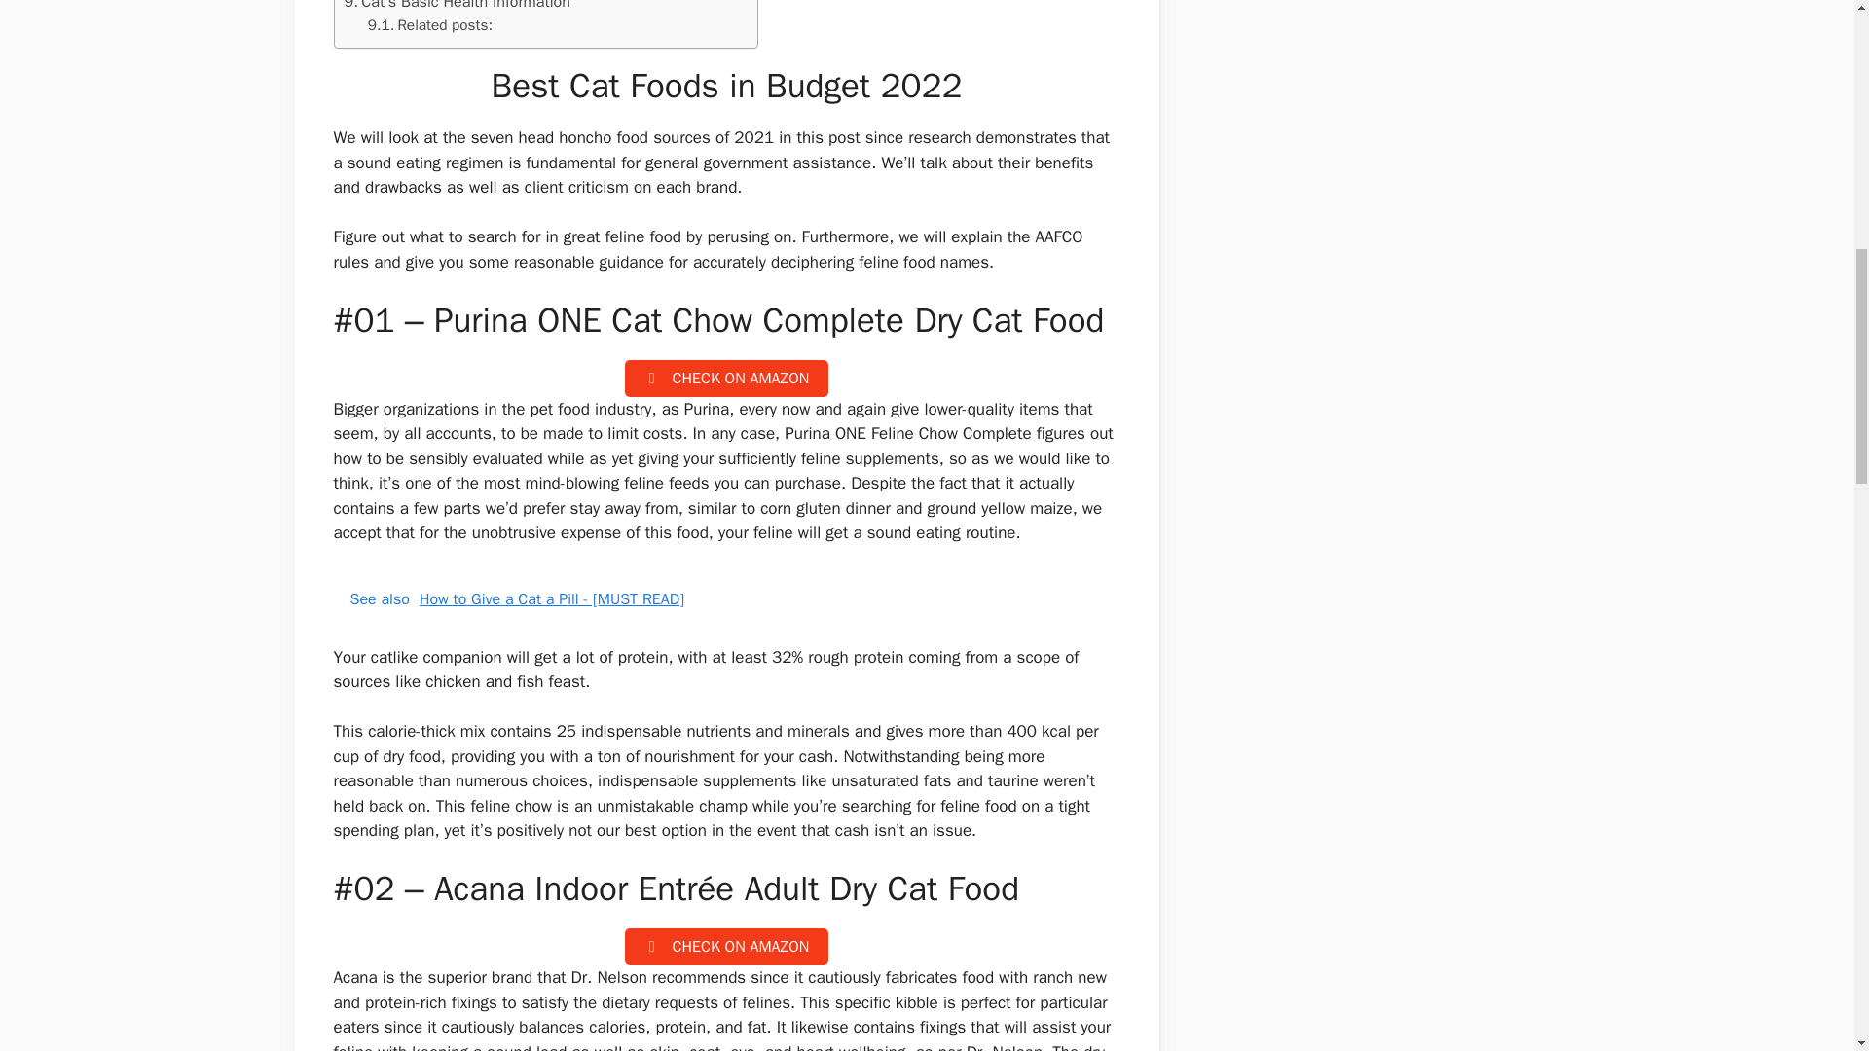  I want to click on Related posts:, so click(430, 25).